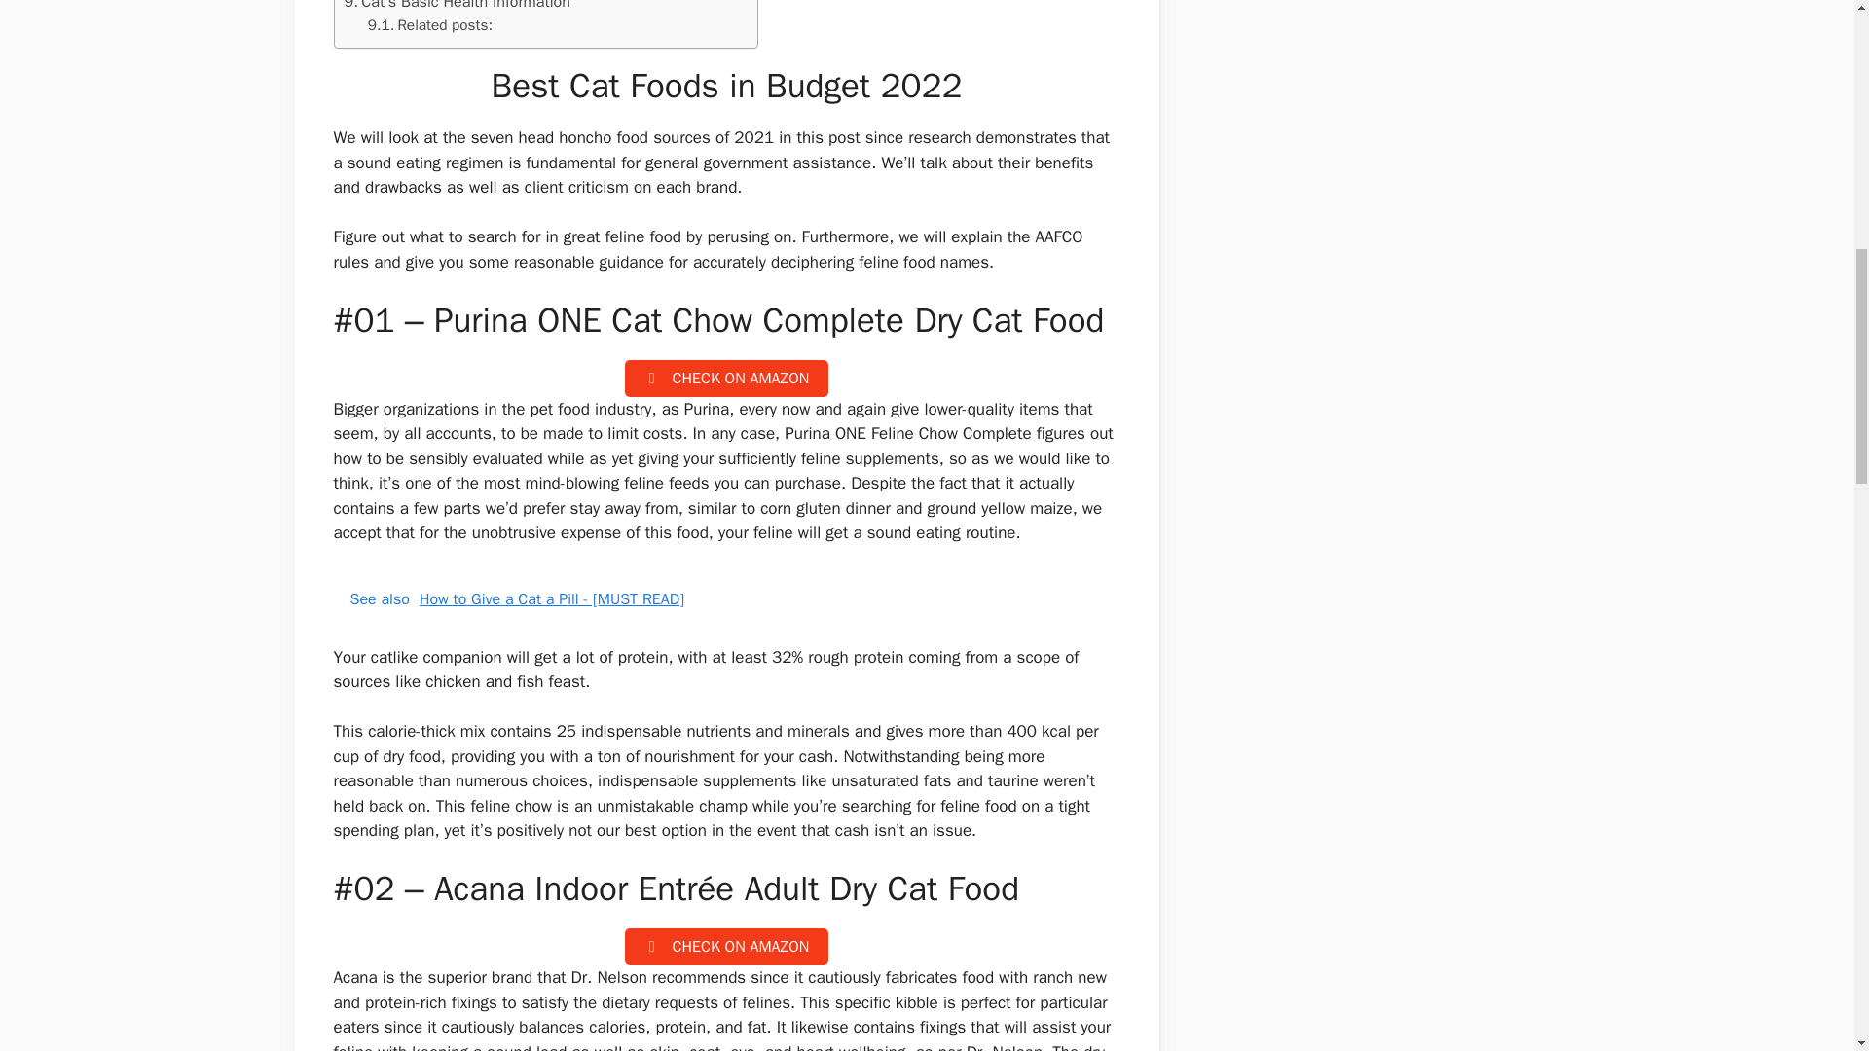  I want to click on Related posts:, so click(430, 25).